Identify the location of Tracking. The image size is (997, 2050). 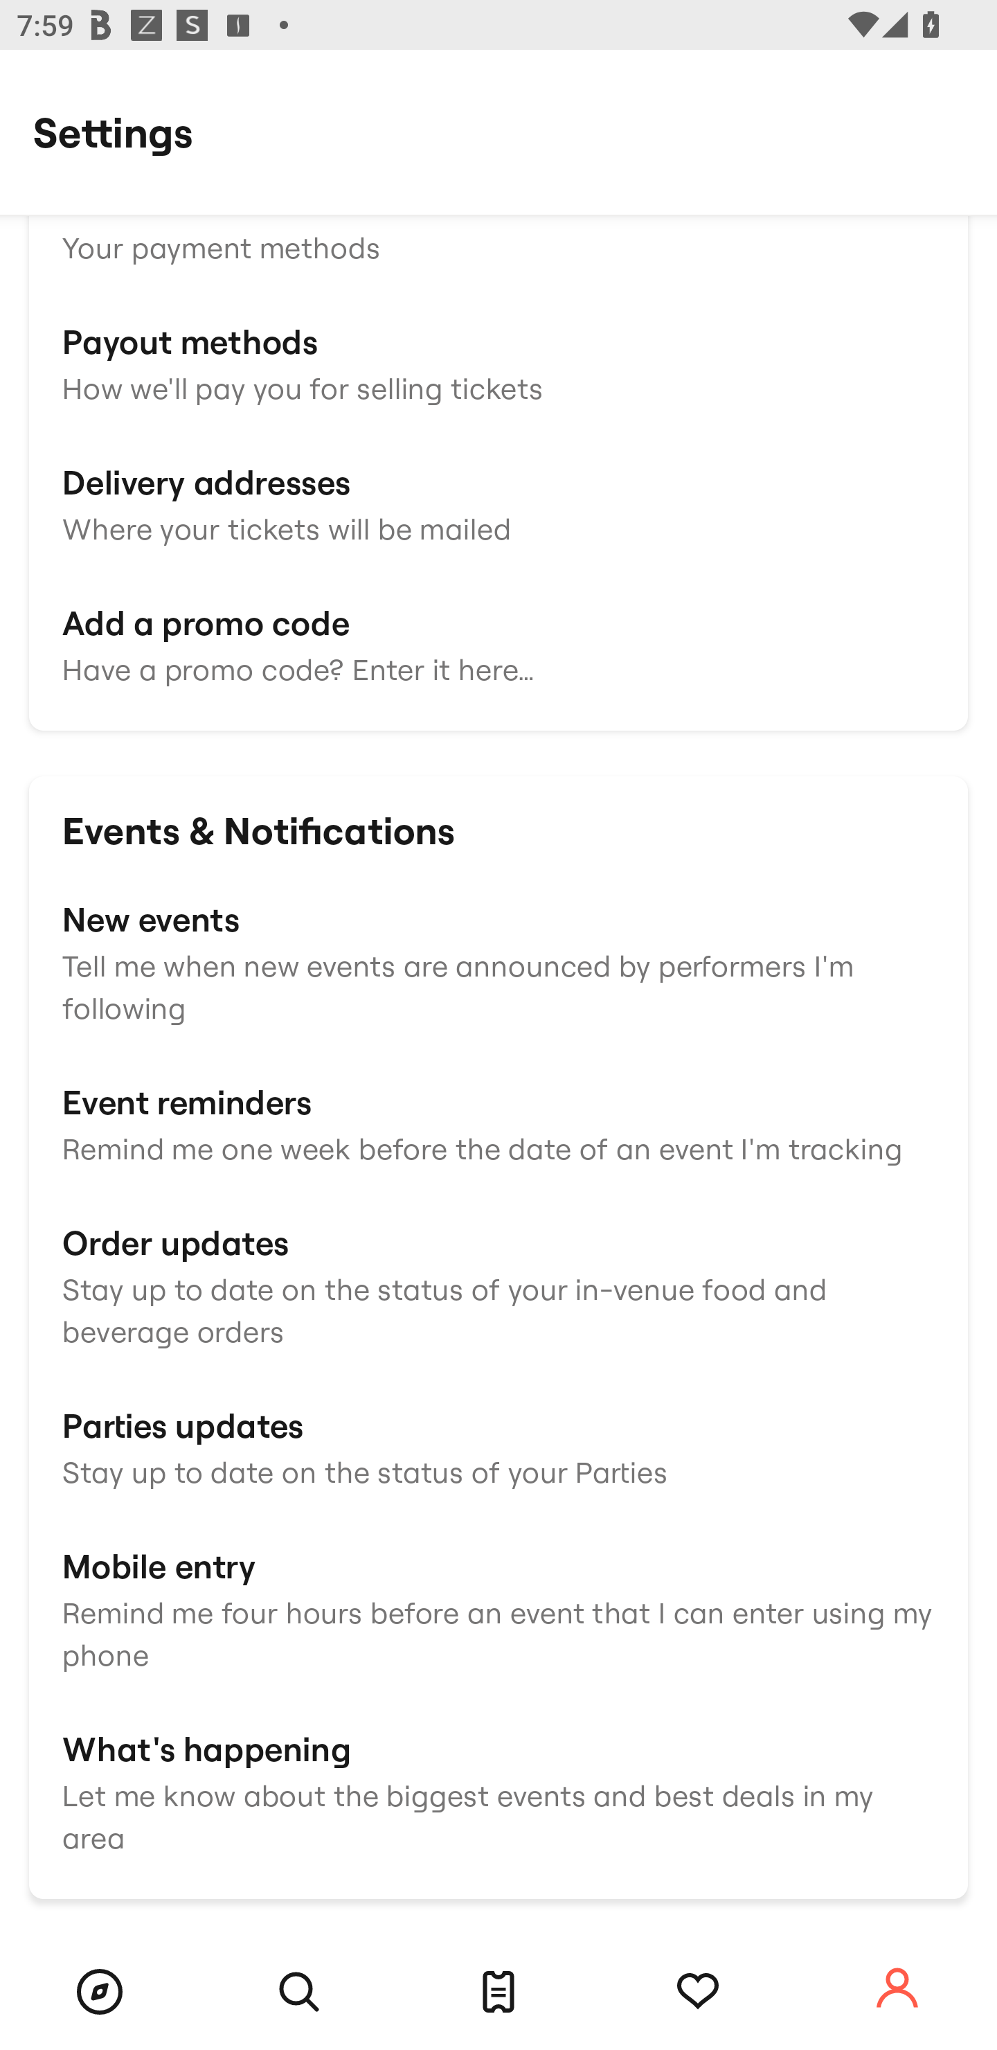
(698, 1992).